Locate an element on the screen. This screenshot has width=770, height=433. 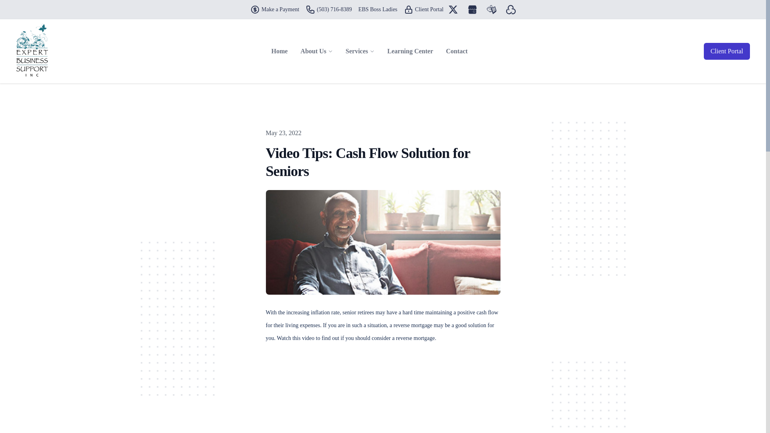
Contact is located at coordinates (457, 51).